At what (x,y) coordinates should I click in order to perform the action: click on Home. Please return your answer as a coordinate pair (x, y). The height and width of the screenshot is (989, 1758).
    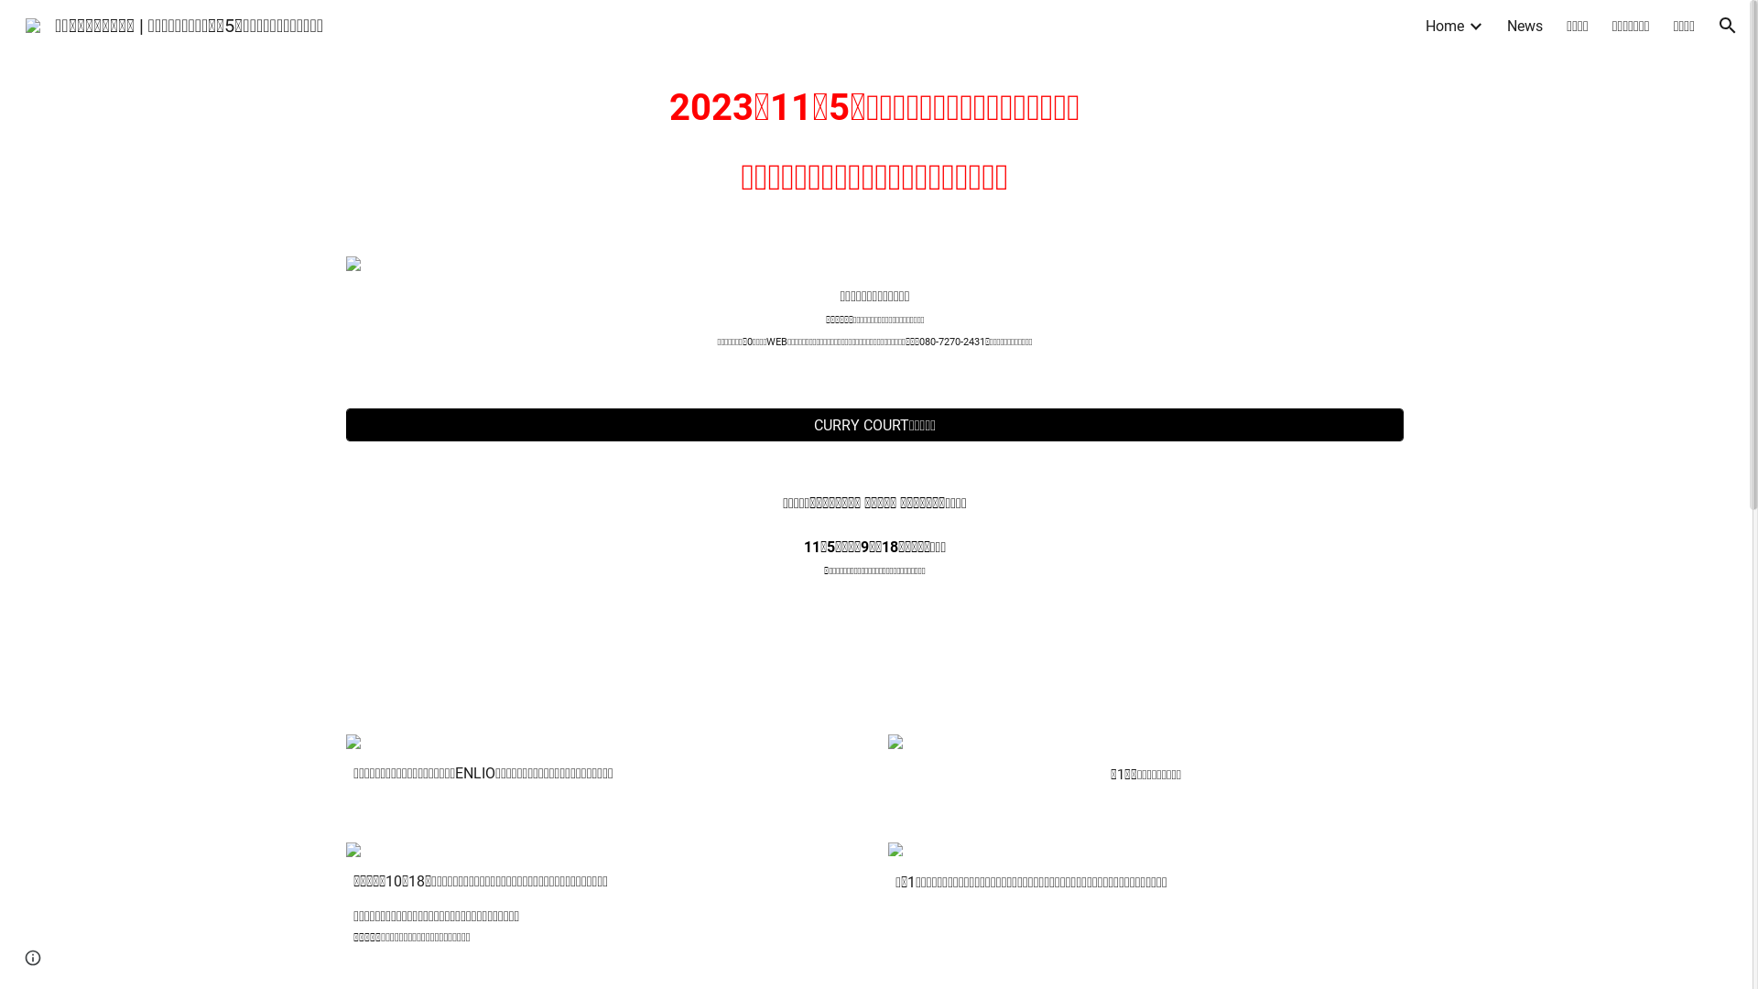
    Looking at the image, I should click on (1445, 26).